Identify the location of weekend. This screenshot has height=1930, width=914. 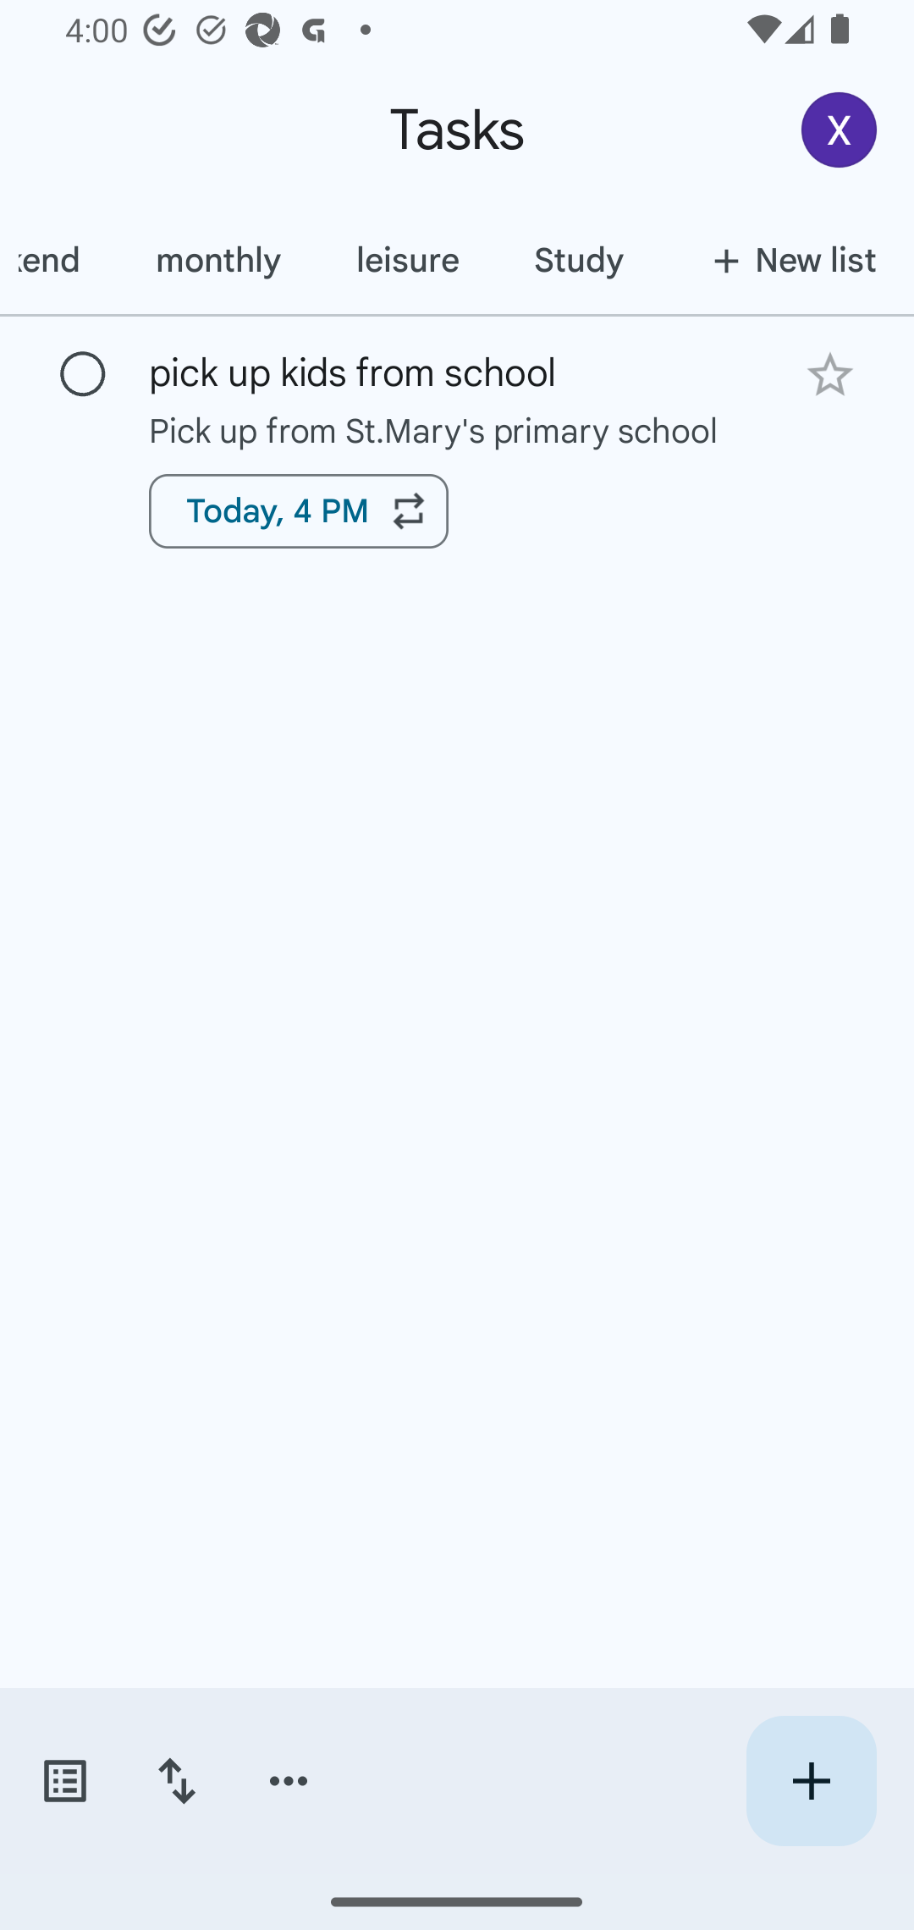
(59, 260).